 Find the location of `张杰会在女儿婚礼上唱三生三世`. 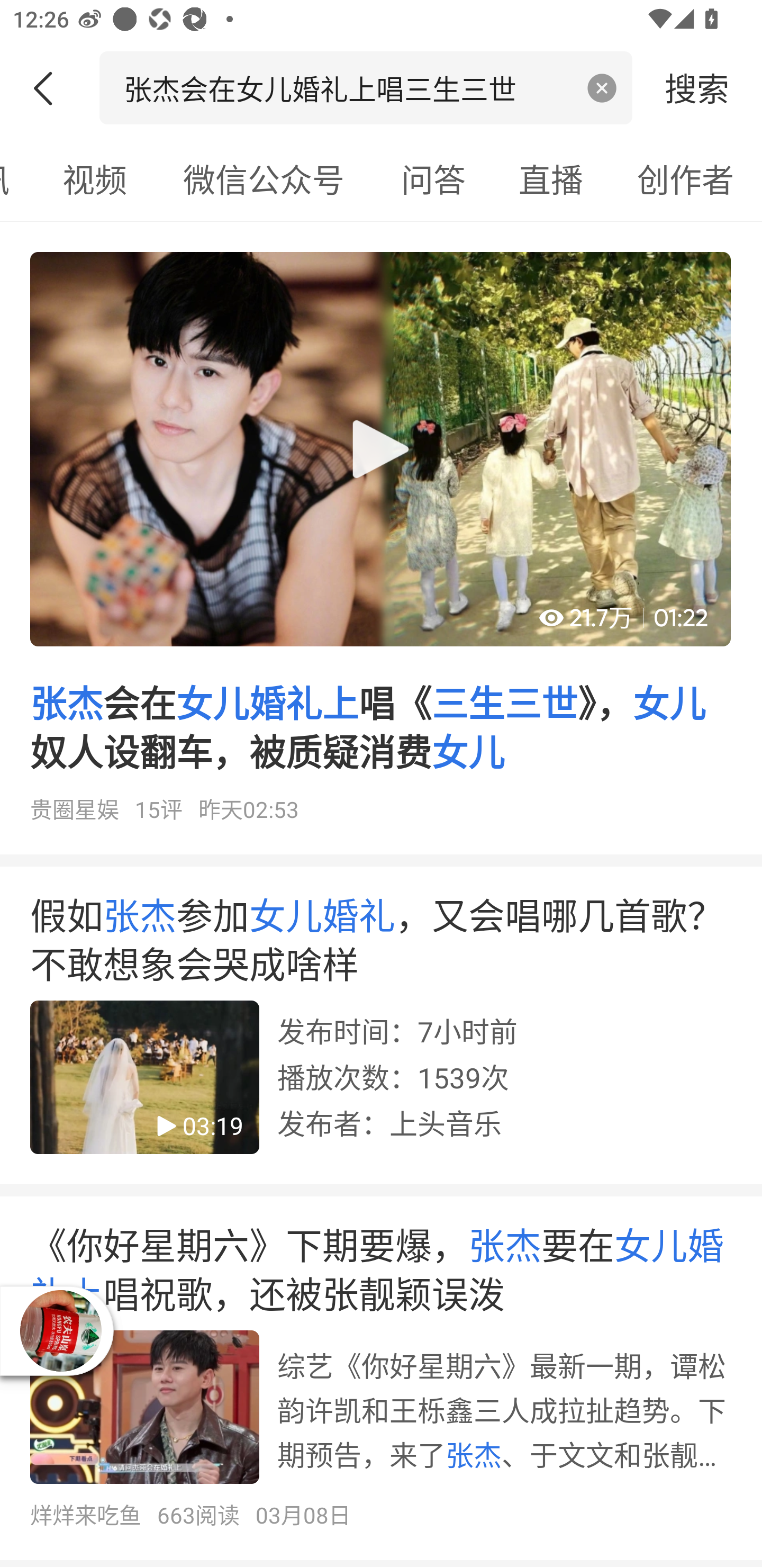

张杰会在女儿婚礼上唱三生三世 is located at coordinates (347, 87).